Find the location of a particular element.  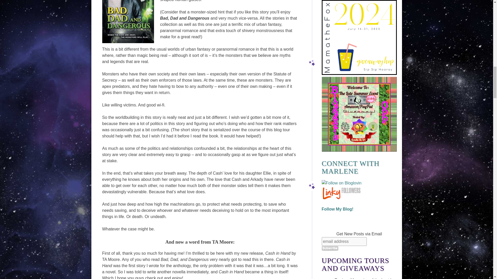

Follow Escape Reality, Read Fiction! on Bloglovin is located at coordinates (341, 183).